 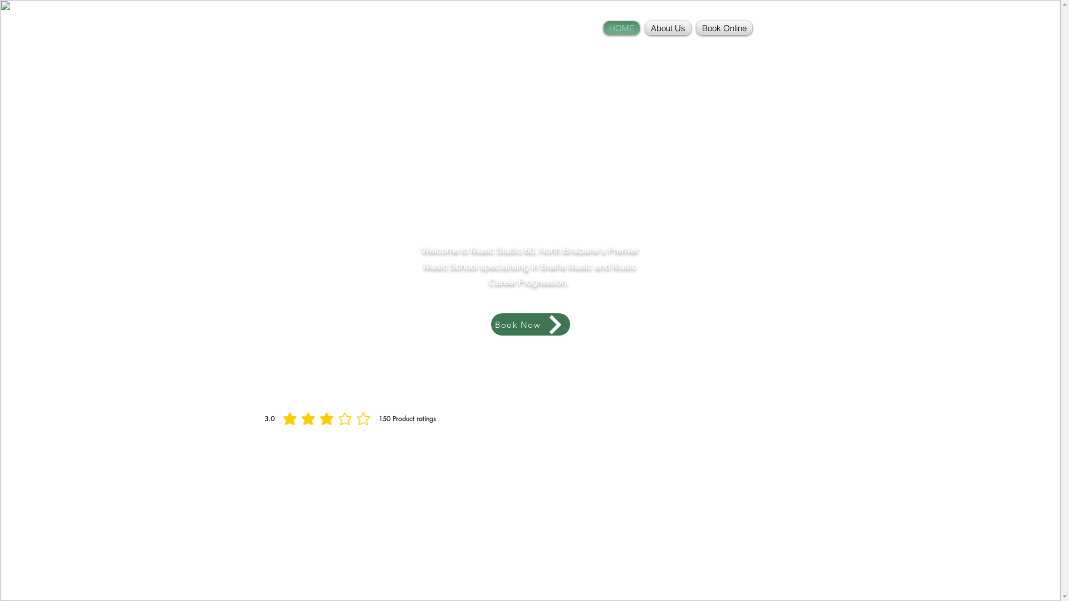 I want to click on About Us, so click(x=668, y=28).